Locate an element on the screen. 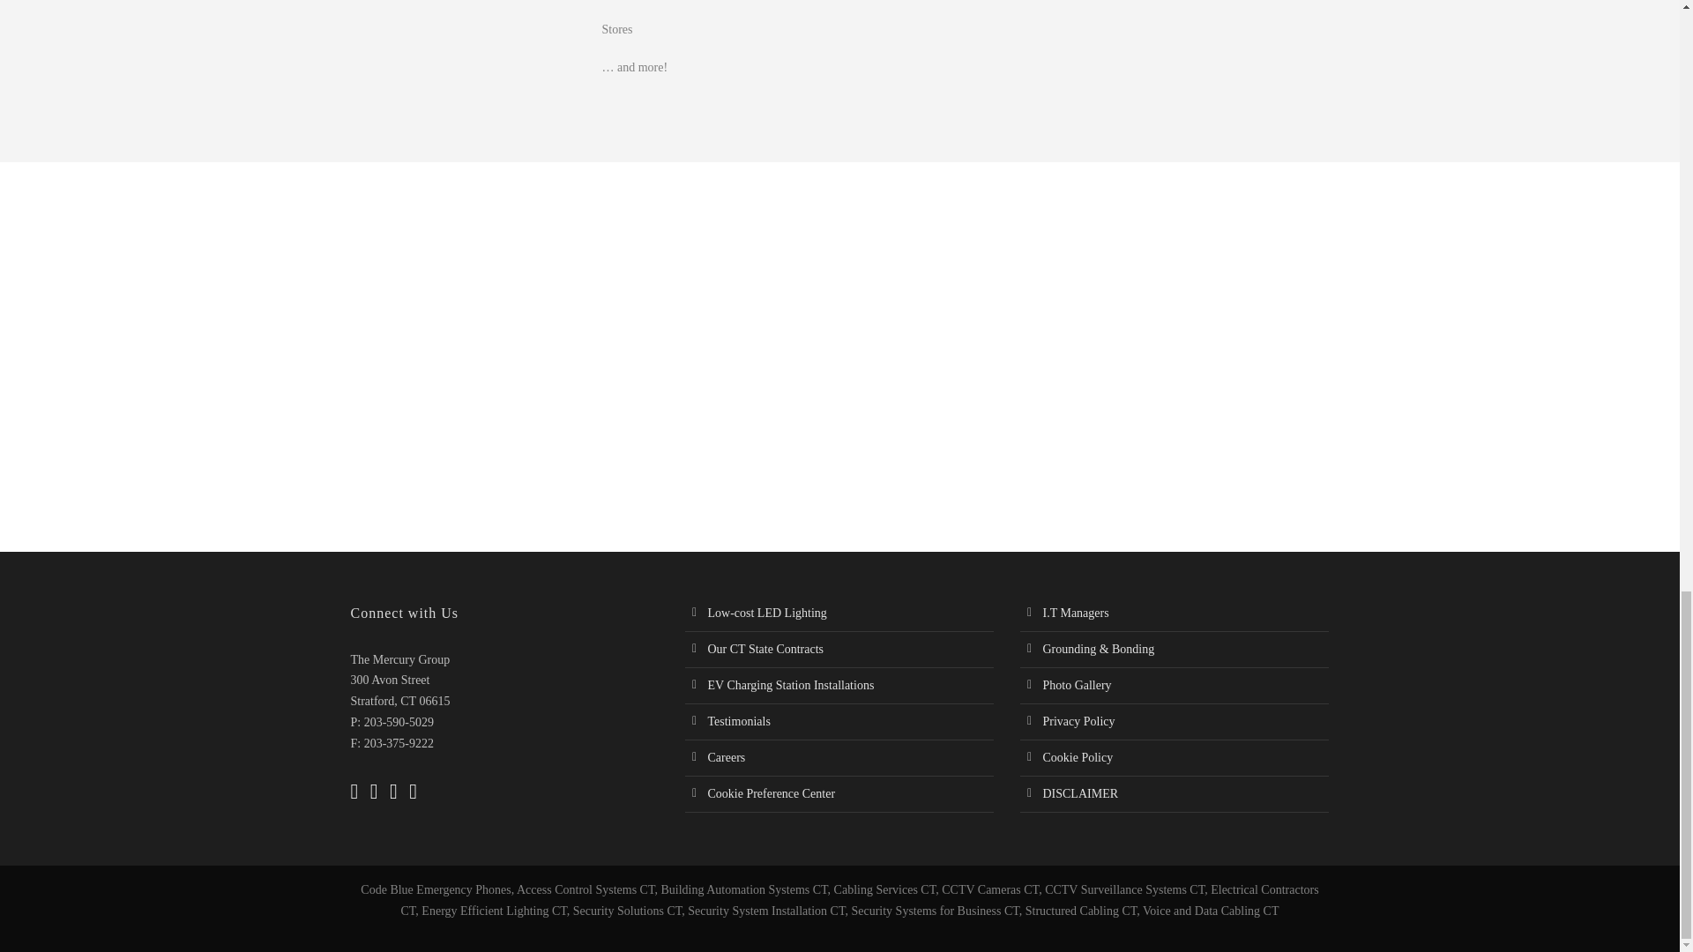 This screenshot has width=1693, height=952. DISCLAIMER is located at coordinates (1079, 793).